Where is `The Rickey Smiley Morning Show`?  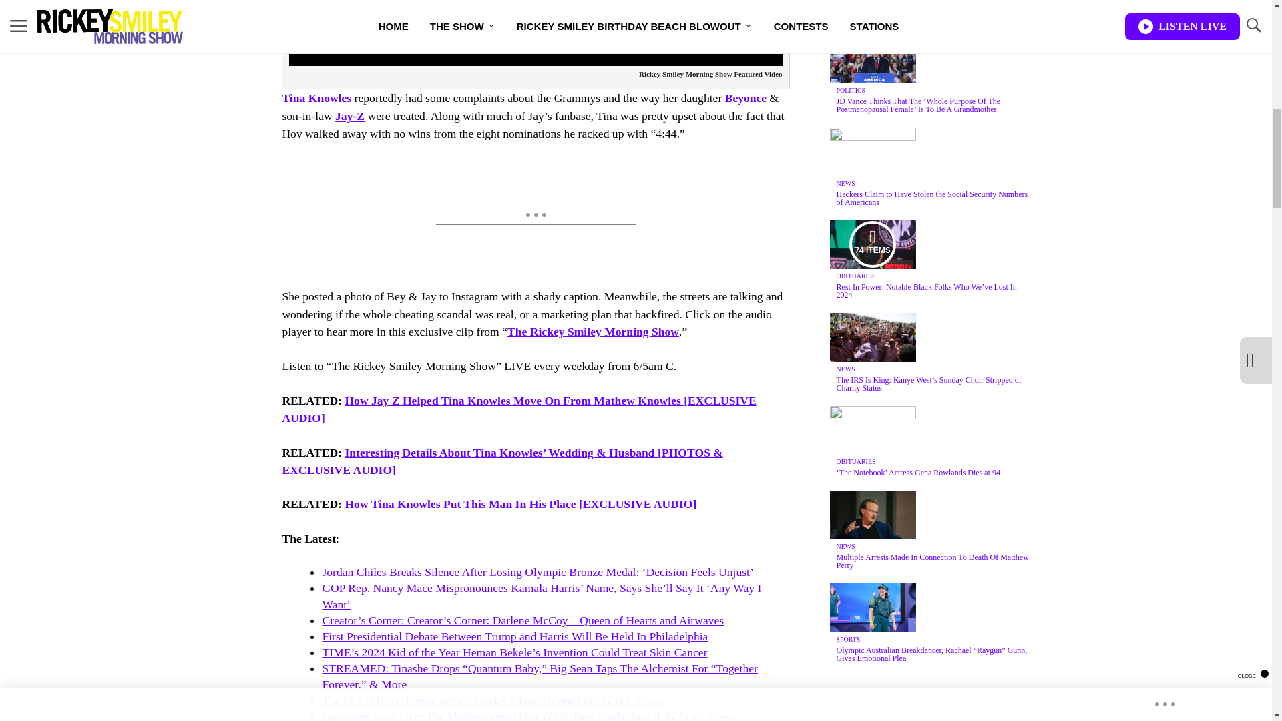
The Rickey Smiley Morning Show is located at coordinates (593, 331).